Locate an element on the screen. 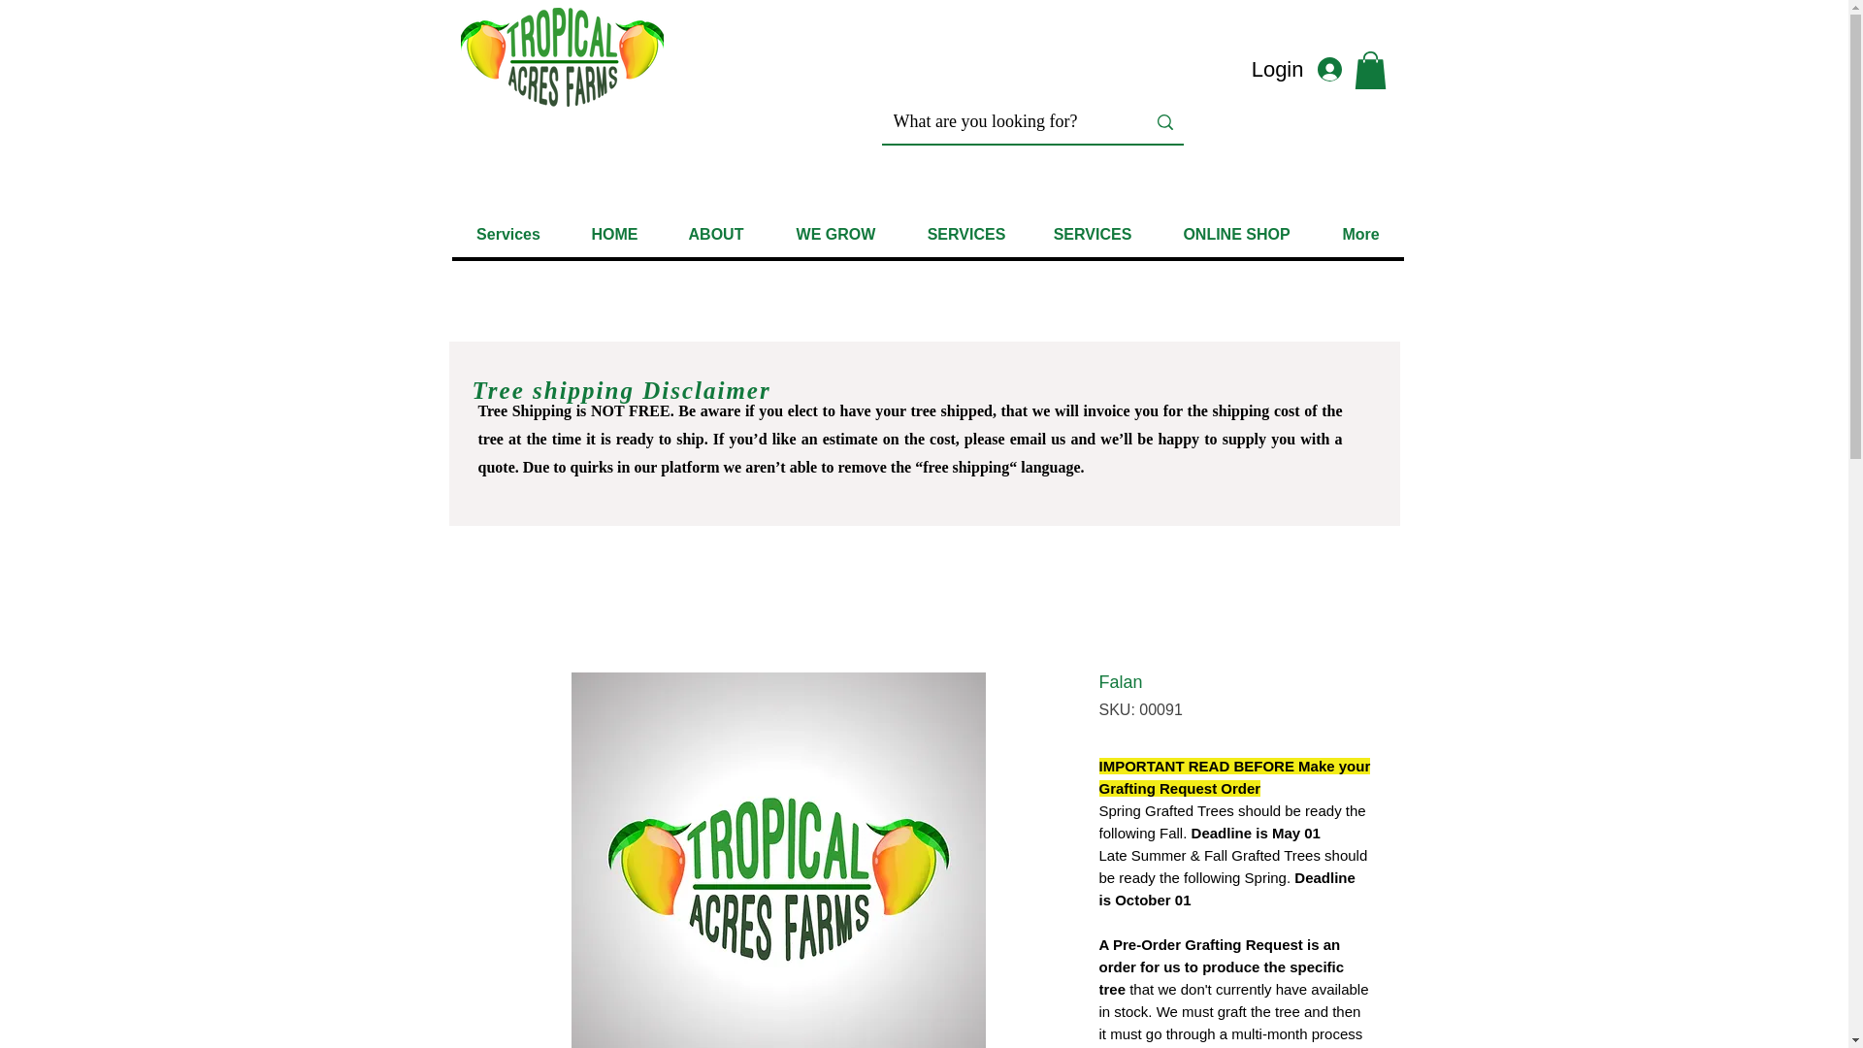  ABOUT is located at coordinates (715, 234).